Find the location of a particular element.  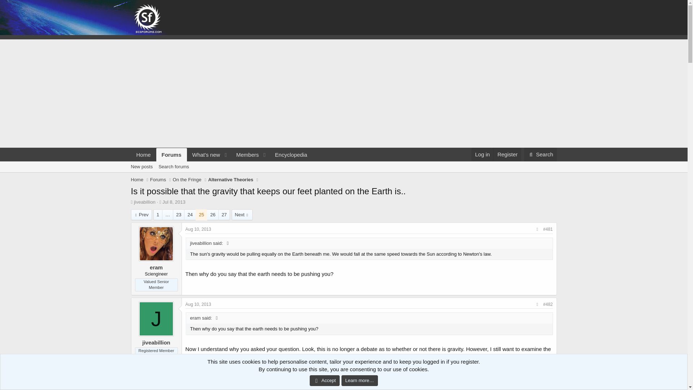

Encyclopedia is located at coordinates (343, 175).